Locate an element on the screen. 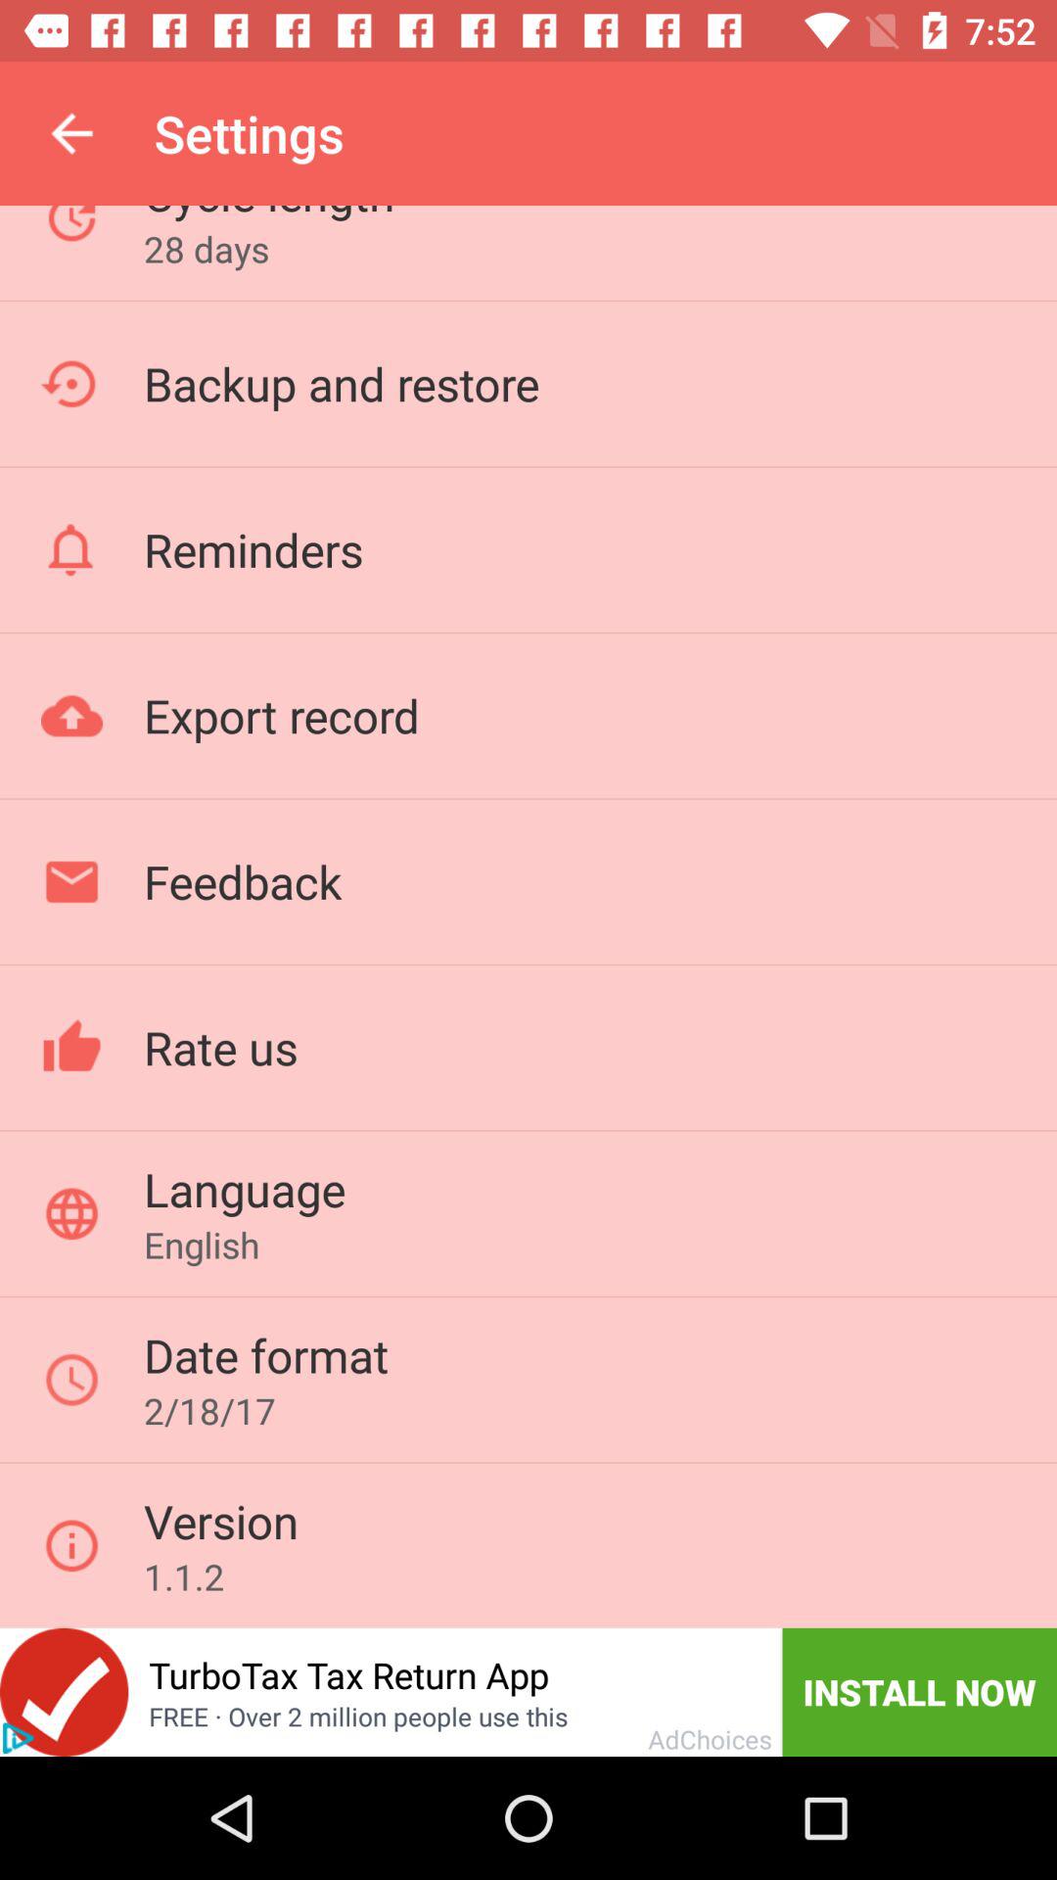 The width and height of the screenshot is (1057, 1880). play the add is located at coordinates (18, 1738).